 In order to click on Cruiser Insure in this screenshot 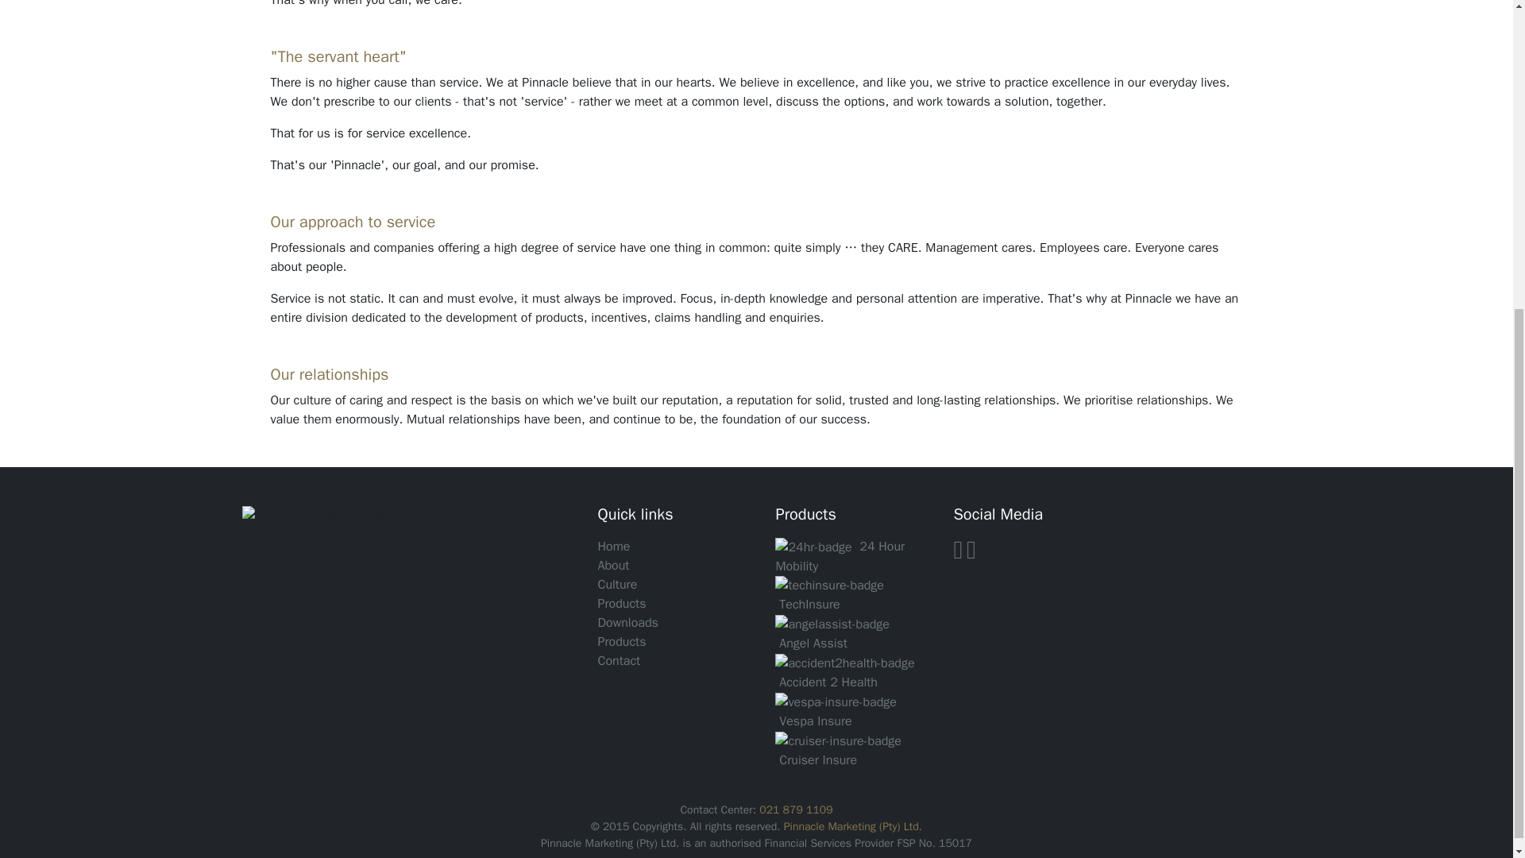, I will do `click(818, 759)`.